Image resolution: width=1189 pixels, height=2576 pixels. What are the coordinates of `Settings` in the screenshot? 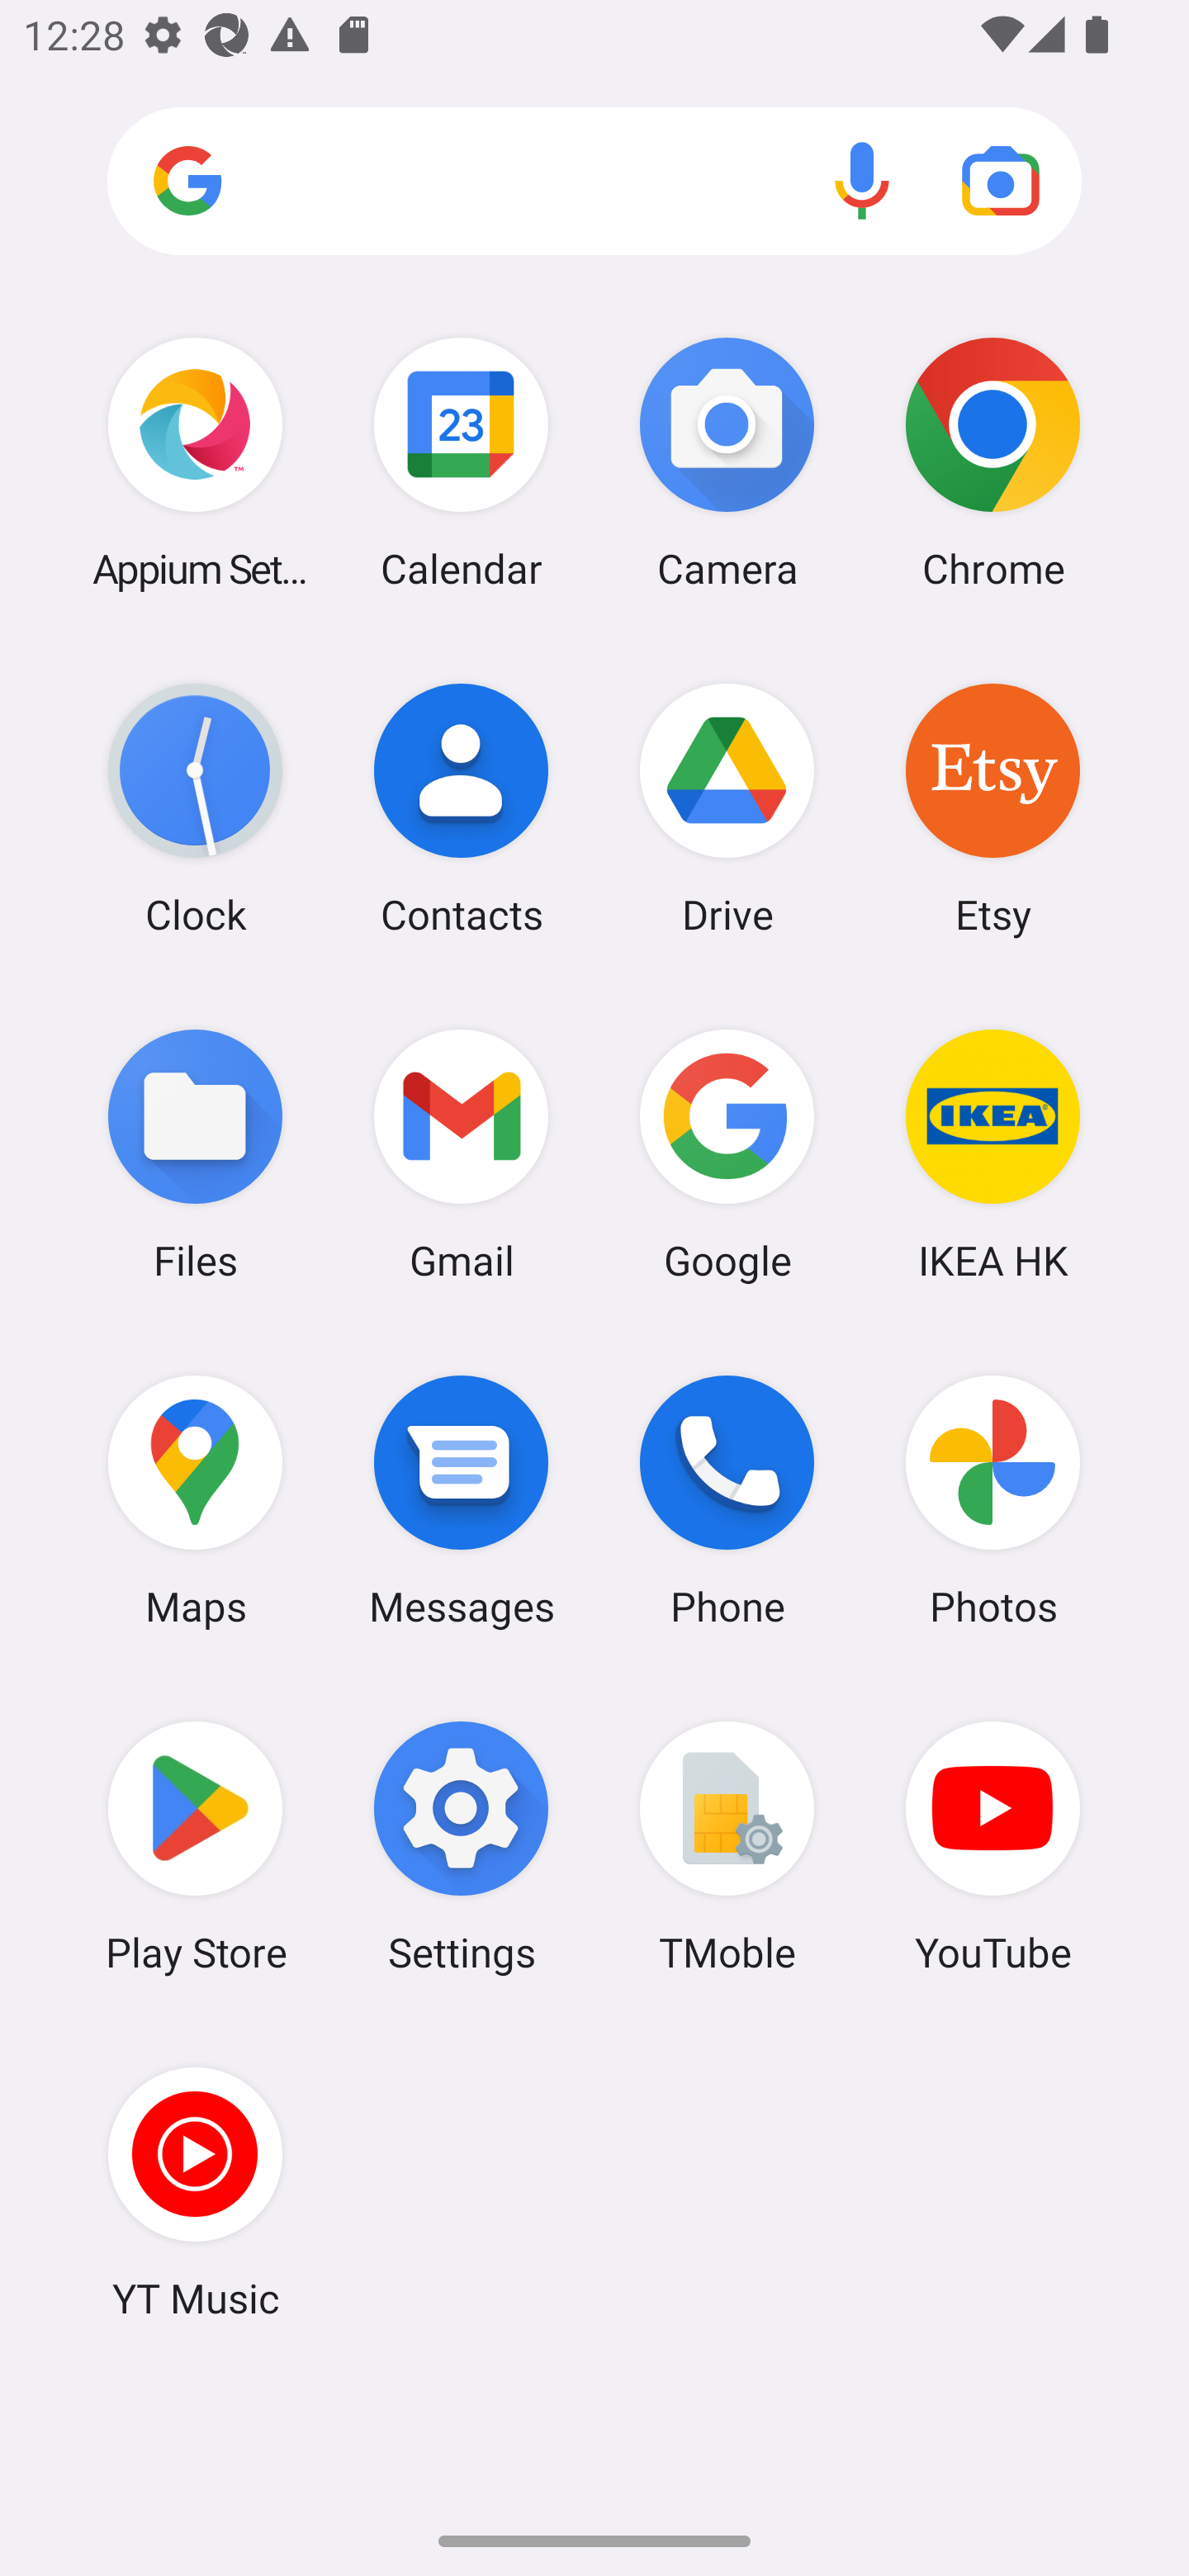 It's located at (461, 1847).